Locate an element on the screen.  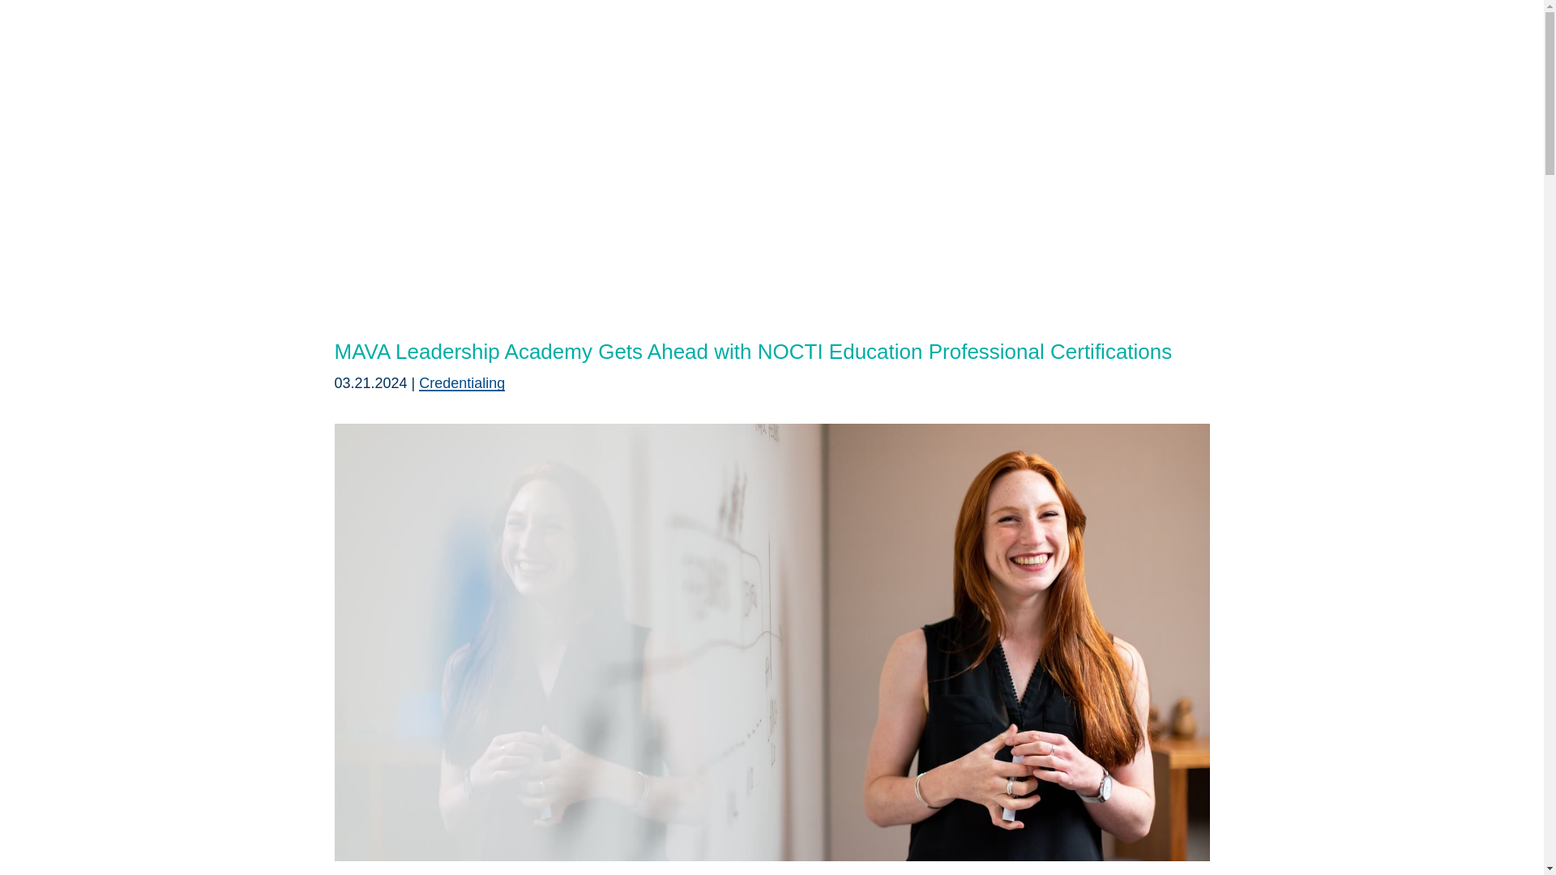
Credentialing is located at coordinates (461, 382).